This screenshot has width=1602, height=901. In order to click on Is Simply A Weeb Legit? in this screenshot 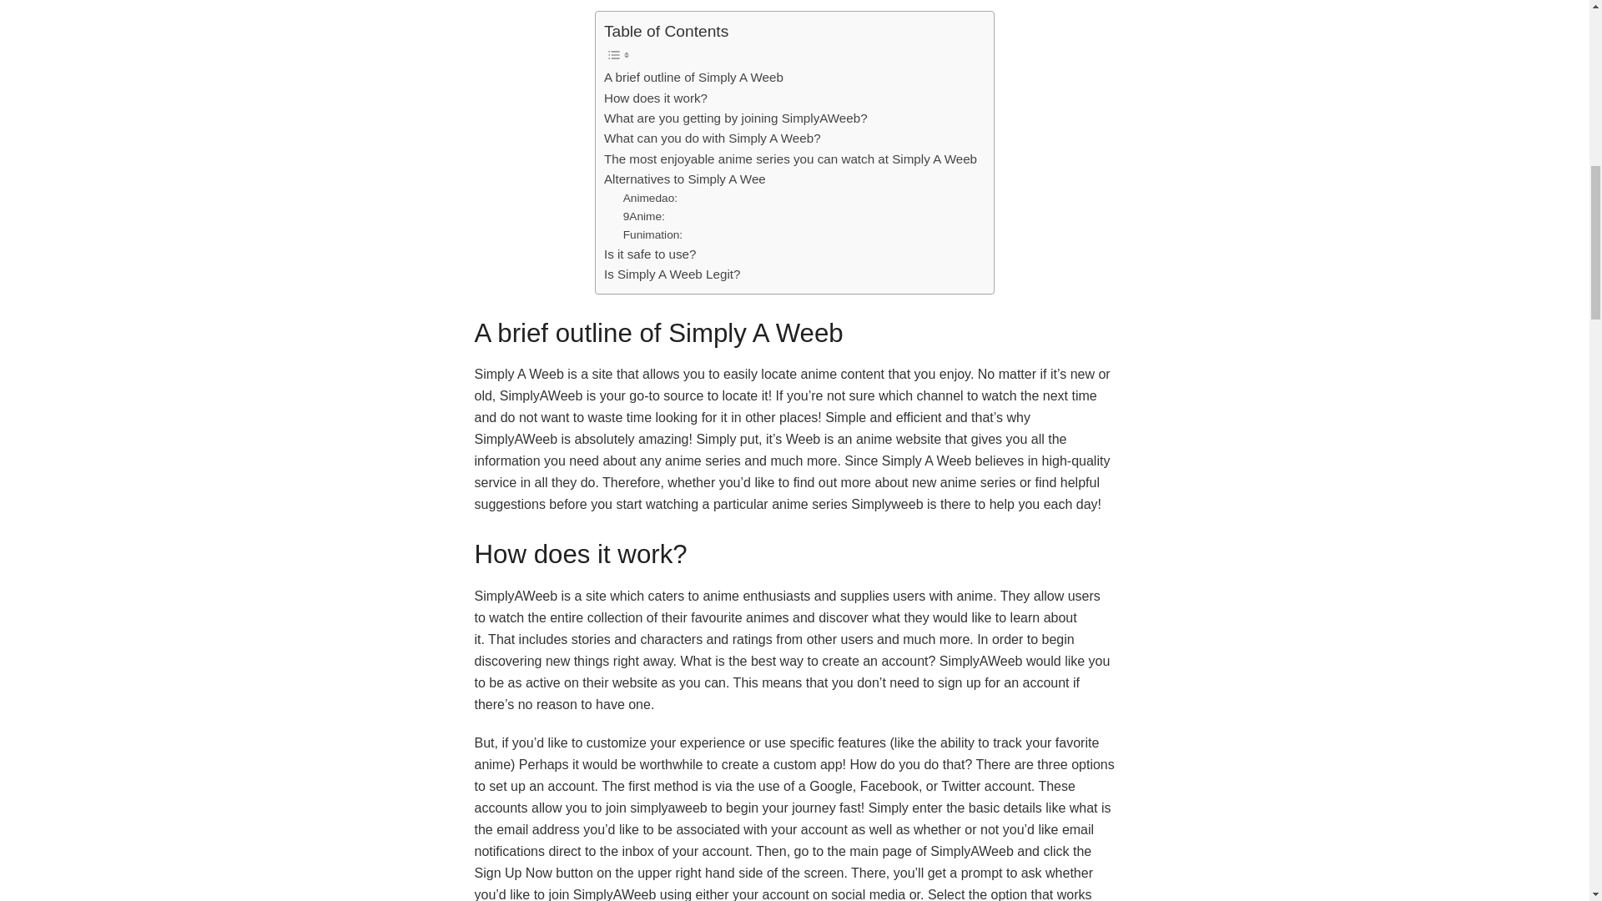, I will do `click(672, 274)`.